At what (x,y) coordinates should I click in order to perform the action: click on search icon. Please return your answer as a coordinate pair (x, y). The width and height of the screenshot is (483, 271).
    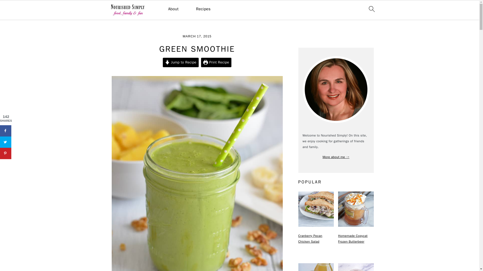
    Looking at the image, I should click on (371, 9).